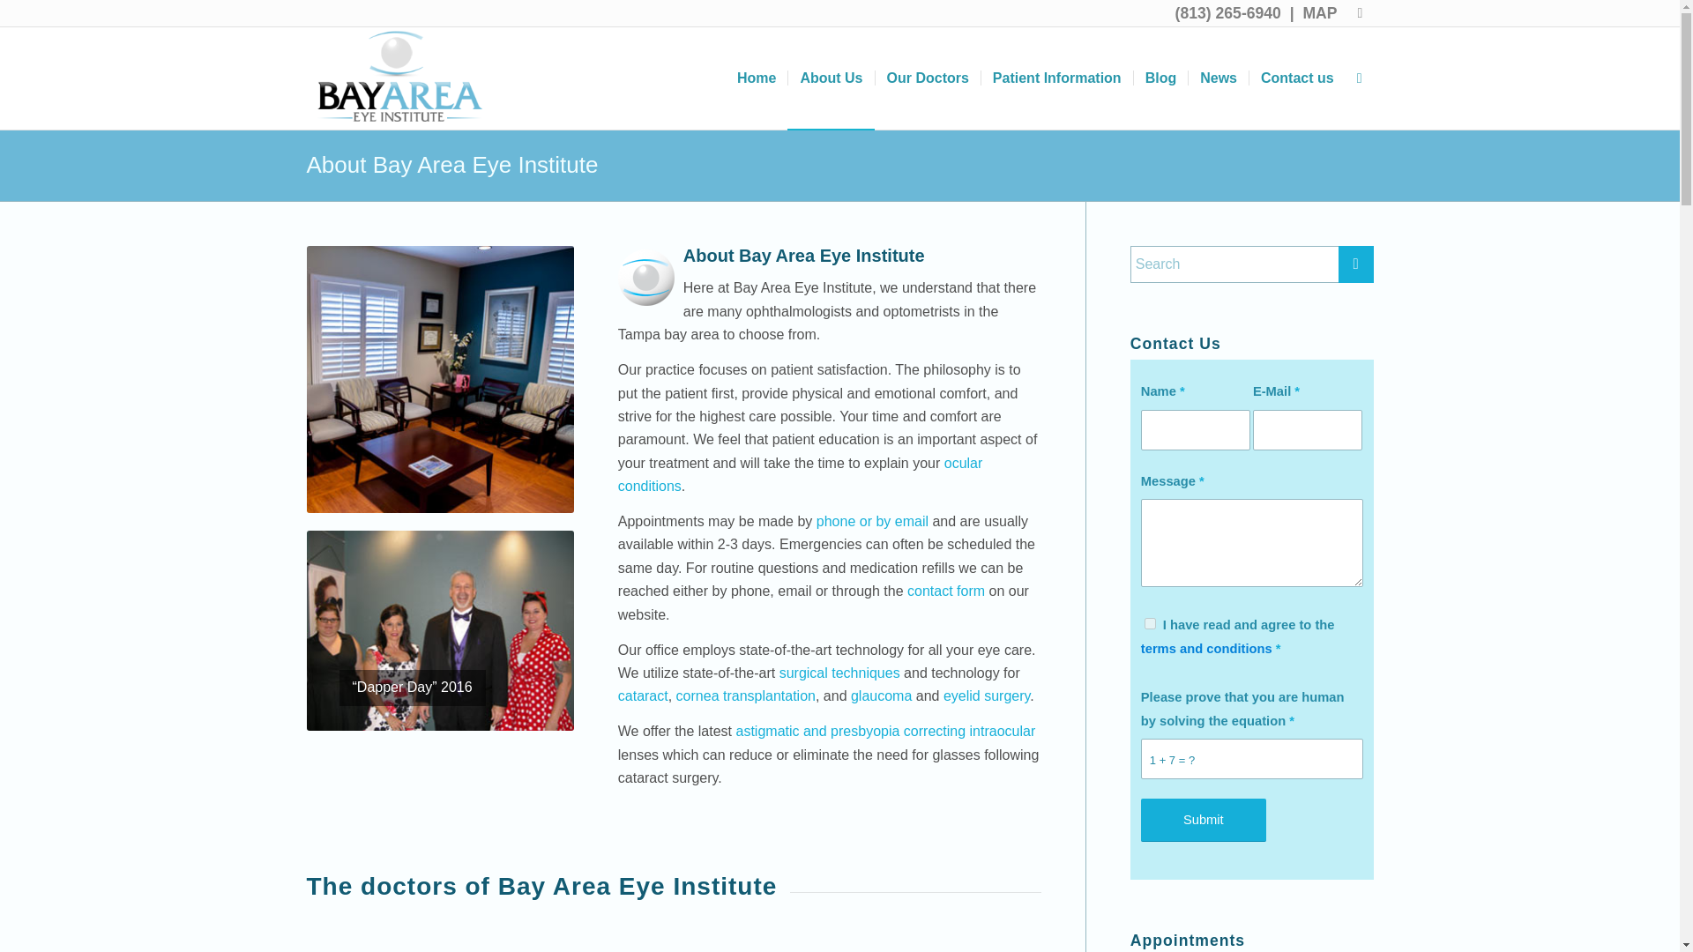 The width and height of the screenshot is (1693, 952). Describe the element at coordinates (439, 379) in the screenshot. I see `about-lobby` at that location.